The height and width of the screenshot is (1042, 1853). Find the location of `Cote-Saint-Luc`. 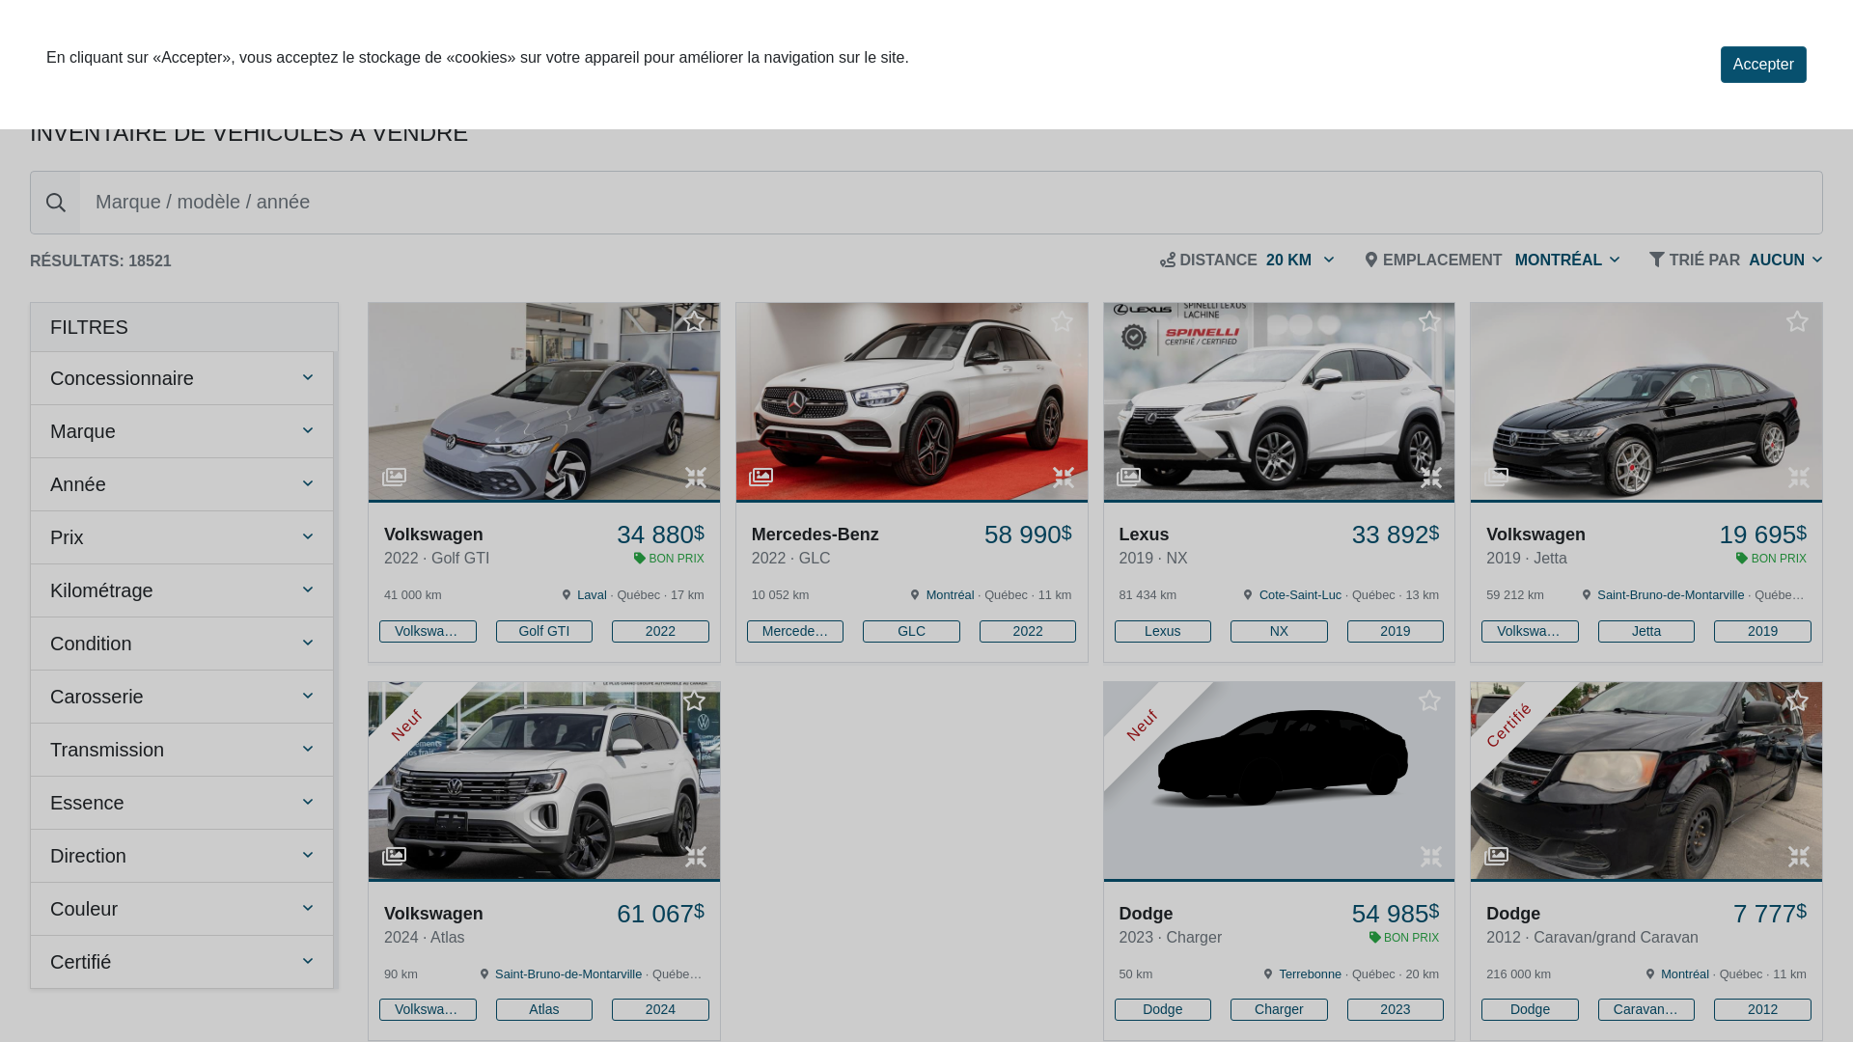

Cote-Saint-Luc is located at coordinates (1301, 594).